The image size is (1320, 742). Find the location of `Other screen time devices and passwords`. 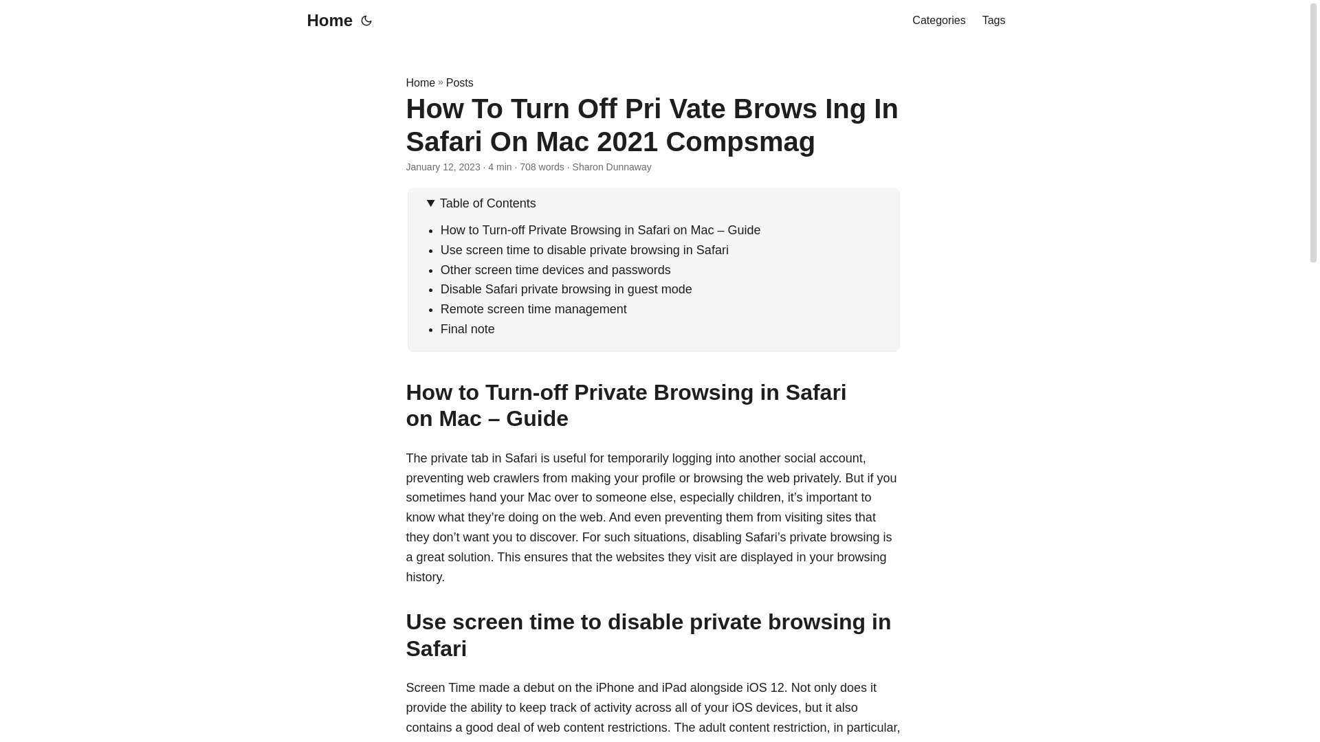

Other screen time devices and passwords is located at coordinates (555, 269).